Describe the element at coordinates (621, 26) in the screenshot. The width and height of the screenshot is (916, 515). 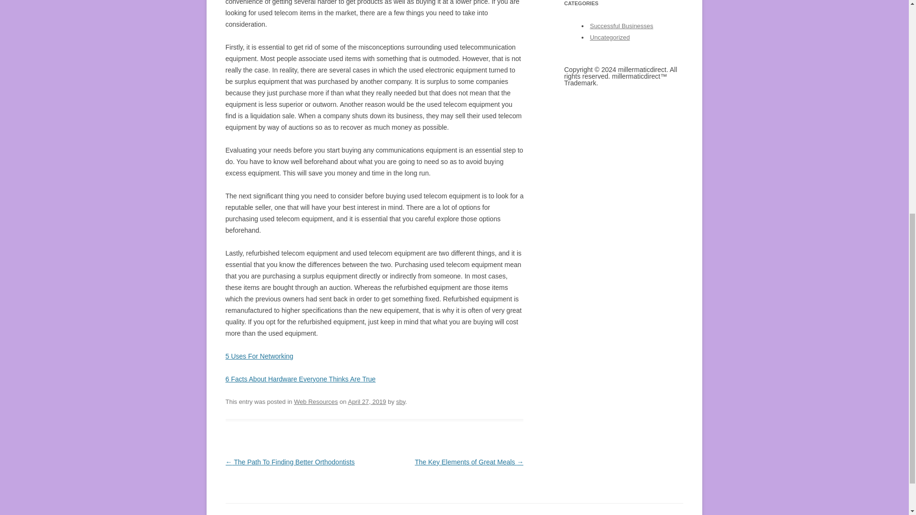
I see `View all posts filed under Successful Businesses` at that location.